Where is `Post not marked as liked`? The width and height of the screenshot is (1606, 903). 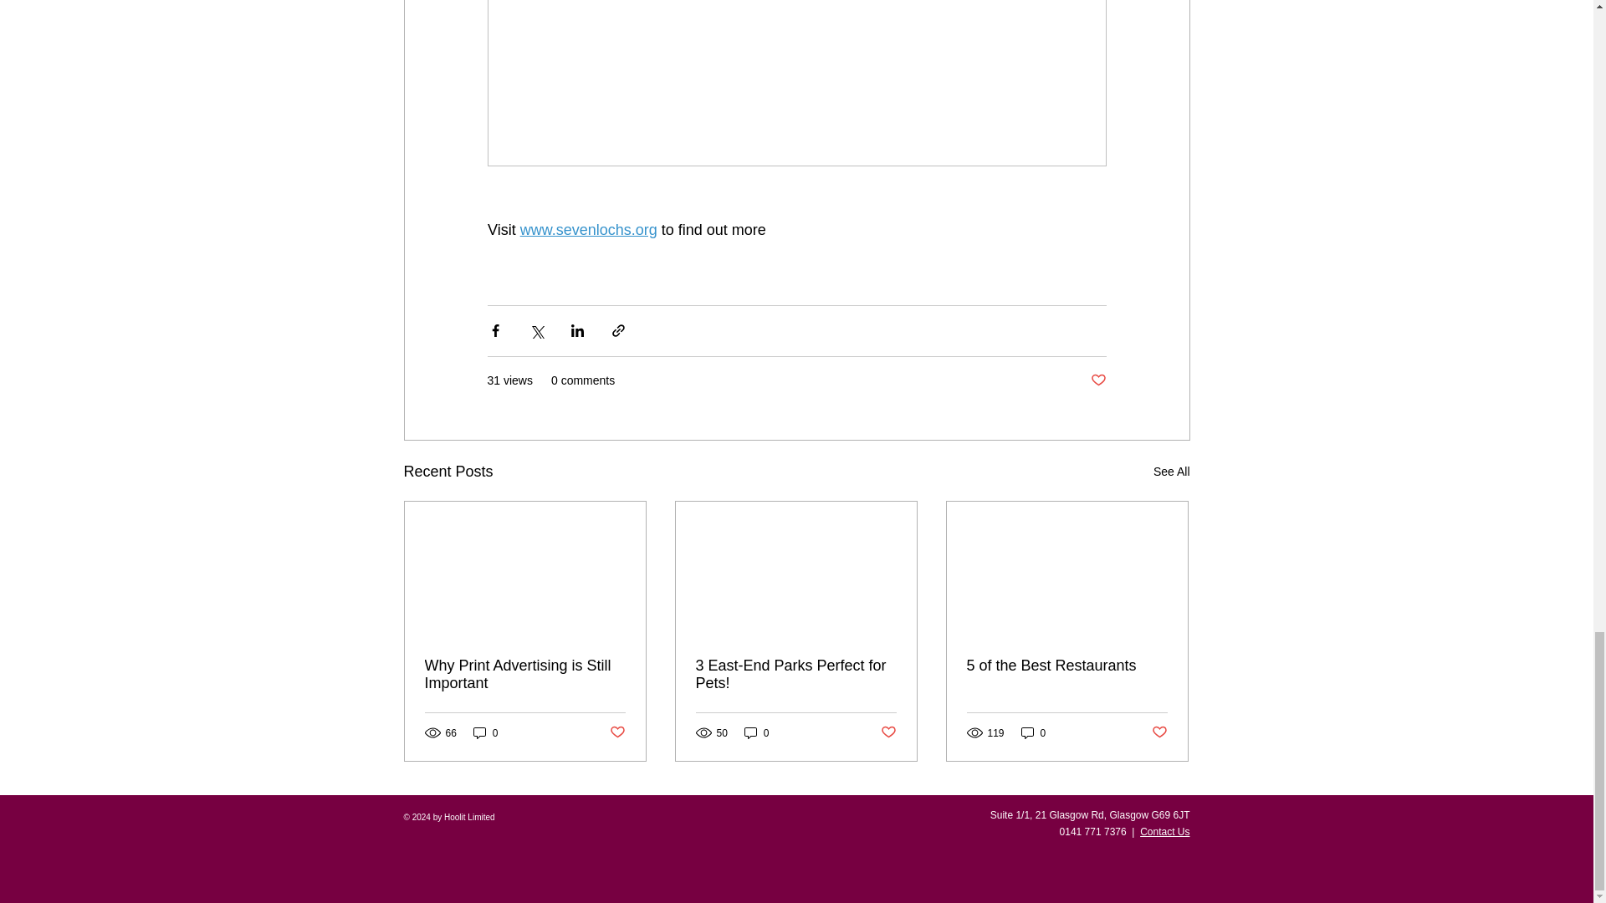 Post not marked as liked is located at coordinates (616, 732).